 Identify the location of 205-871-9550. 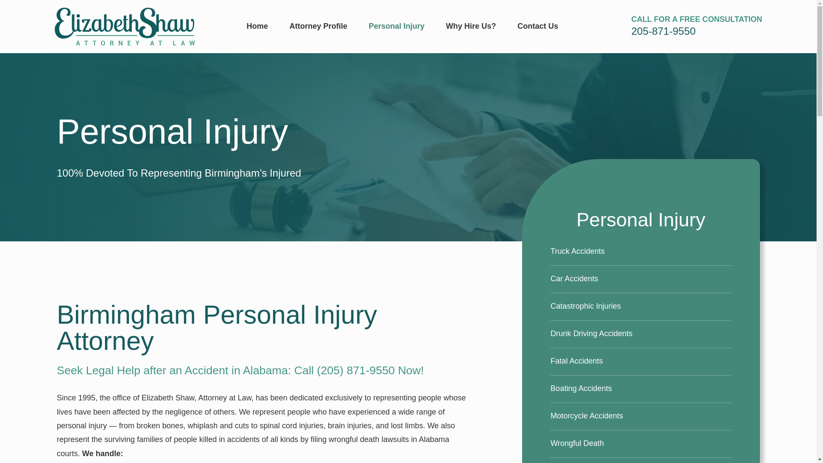
(663, 31).